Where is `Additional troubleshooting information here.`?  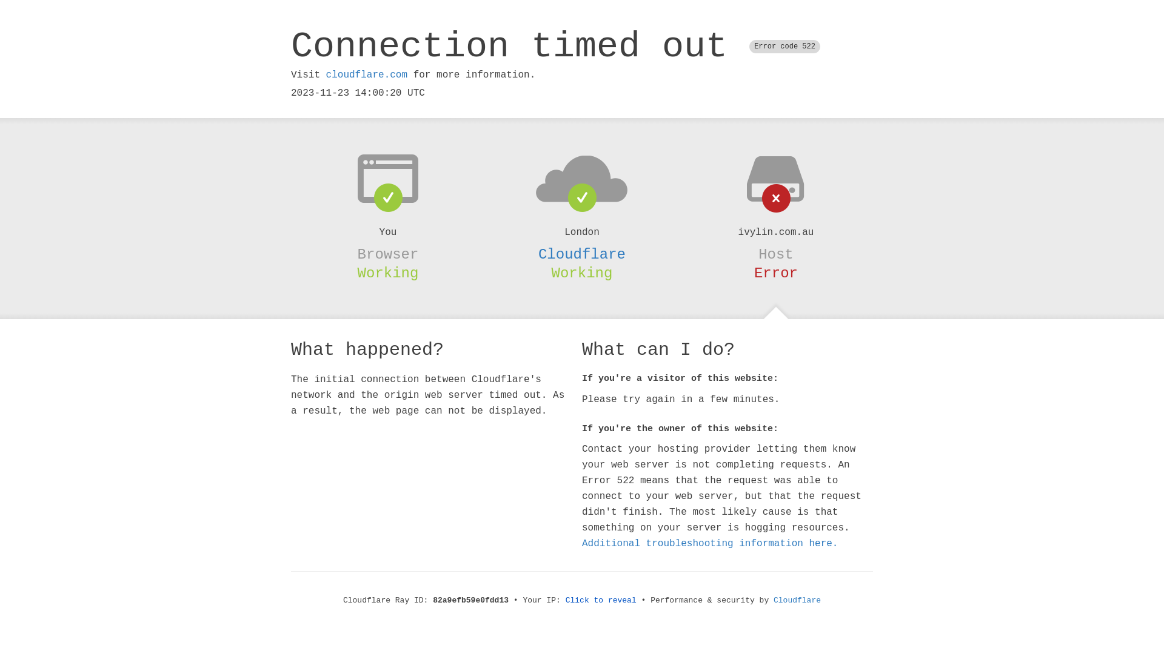
Additional troubleshooting information here. is located at coordinates (710, 544).